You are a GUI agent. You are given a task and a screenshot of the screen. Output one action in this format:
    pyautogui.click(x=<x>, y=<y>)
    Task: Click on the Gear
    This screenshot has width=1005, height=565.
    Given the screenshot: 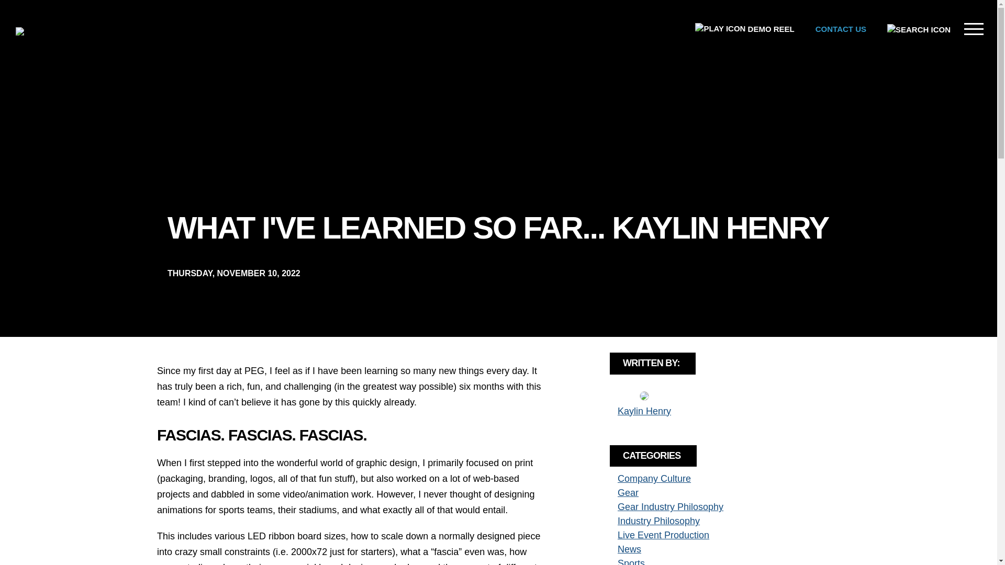 What is the action you would take?
    pyautogui.click(x=628, y=493)
    